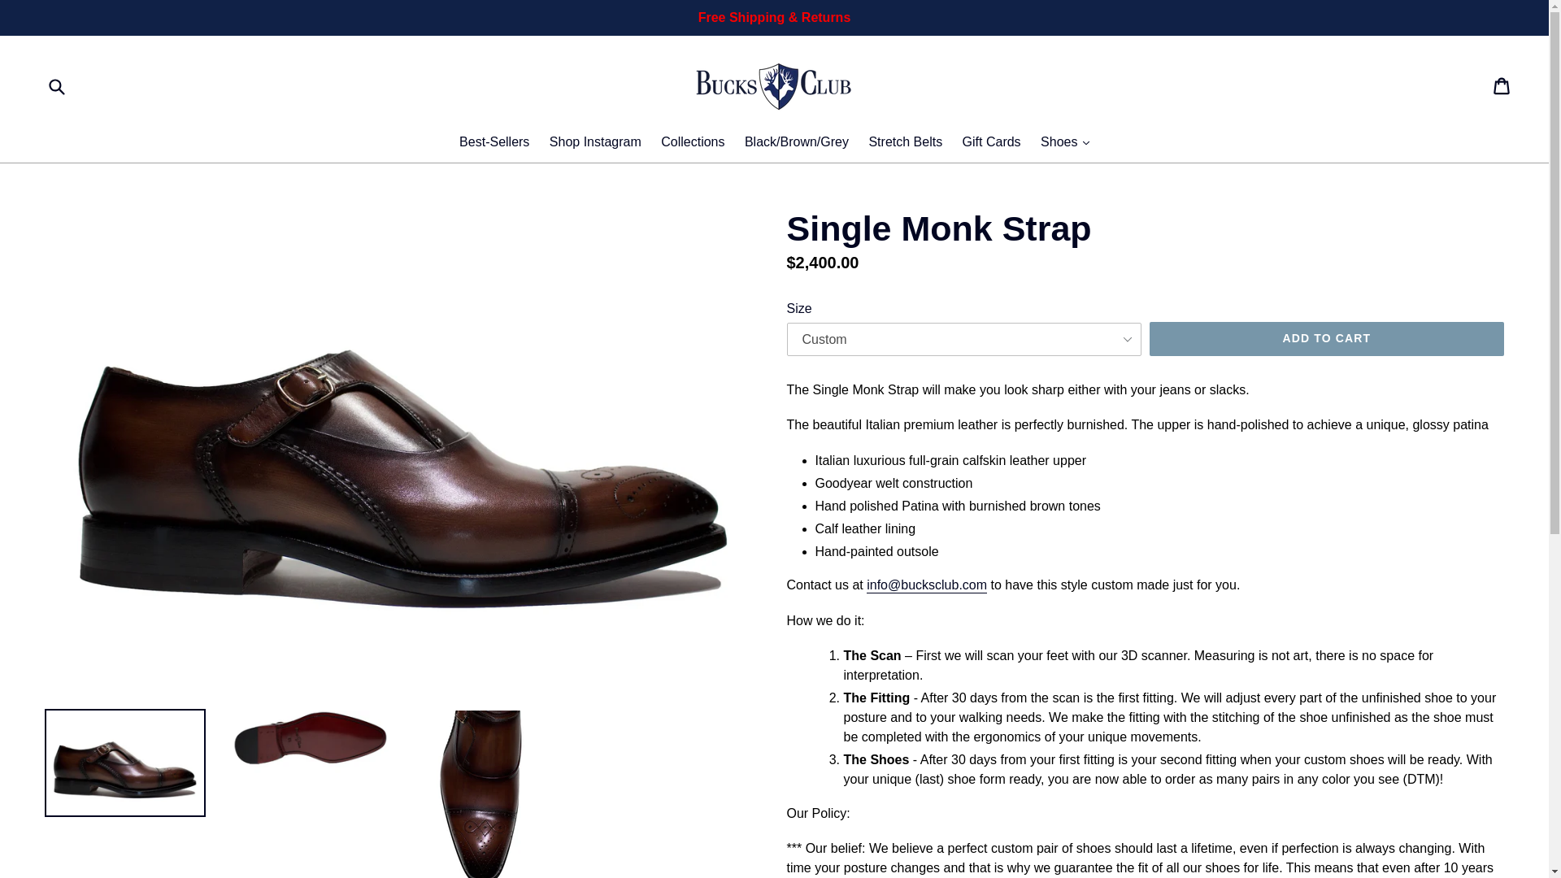  What do you see at coordinates (595, 143) in the screenshot?
I see `Shop Instagram` at bounding box center [595, 143].